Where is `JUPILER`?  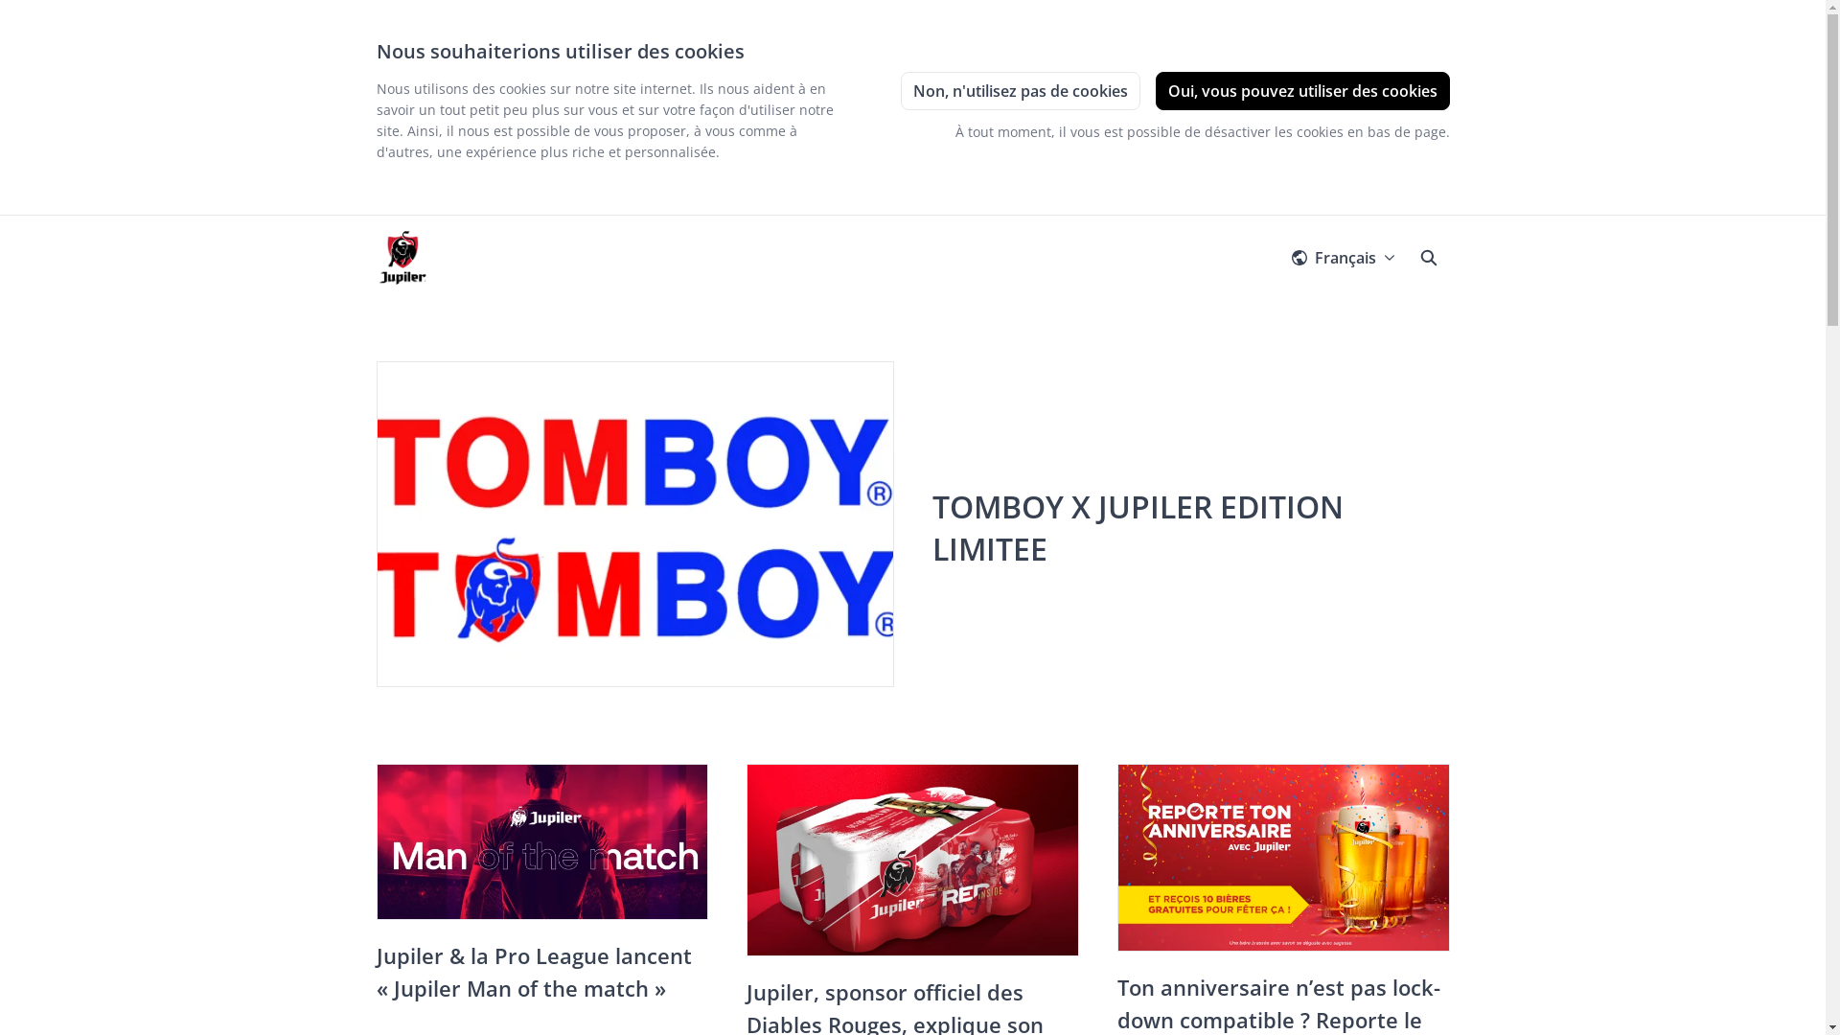 JUPILER is located at coordinates (402, 258).